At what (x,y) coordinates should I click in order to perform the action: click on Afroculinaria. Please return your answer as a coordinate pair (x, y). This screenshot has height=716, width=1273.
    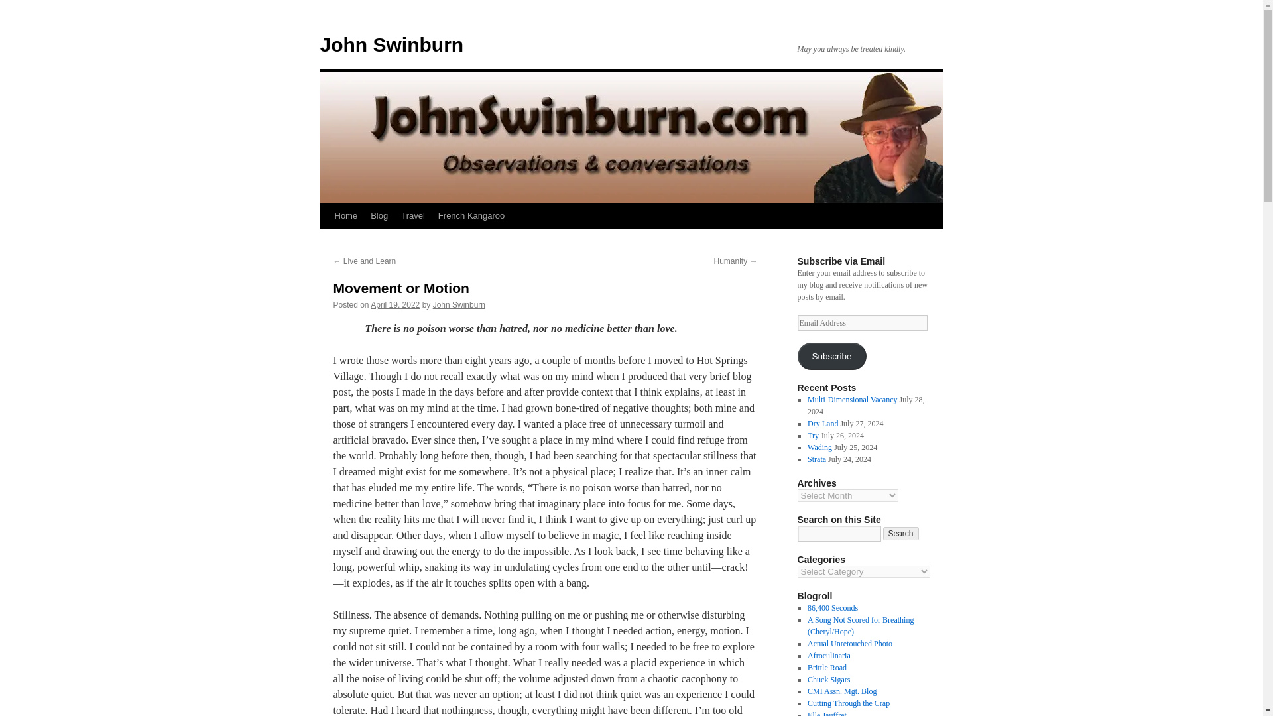
    Looking at the image, I should click on (829, 655).